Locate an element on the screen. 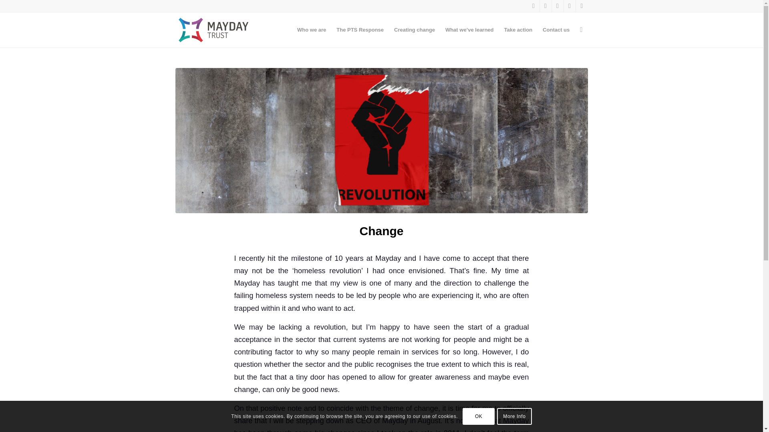 Image resolution: width=769 pixels, height=432 pixels. Take action is located at coordinates (518, 30).